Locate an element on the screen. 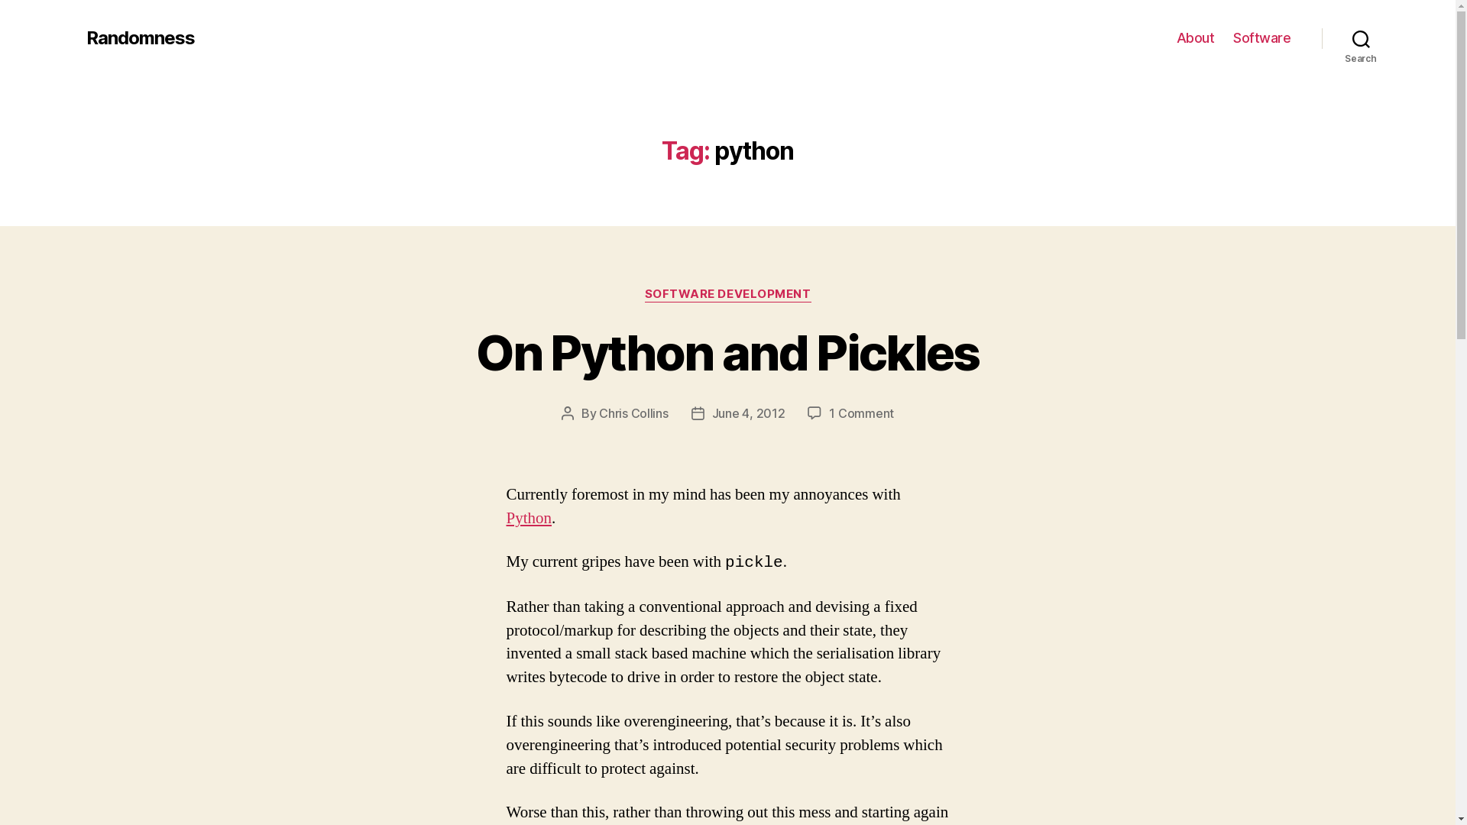 The height and width of the screenshot is (825, 1467). Software is located at coordinates (1262, 38).